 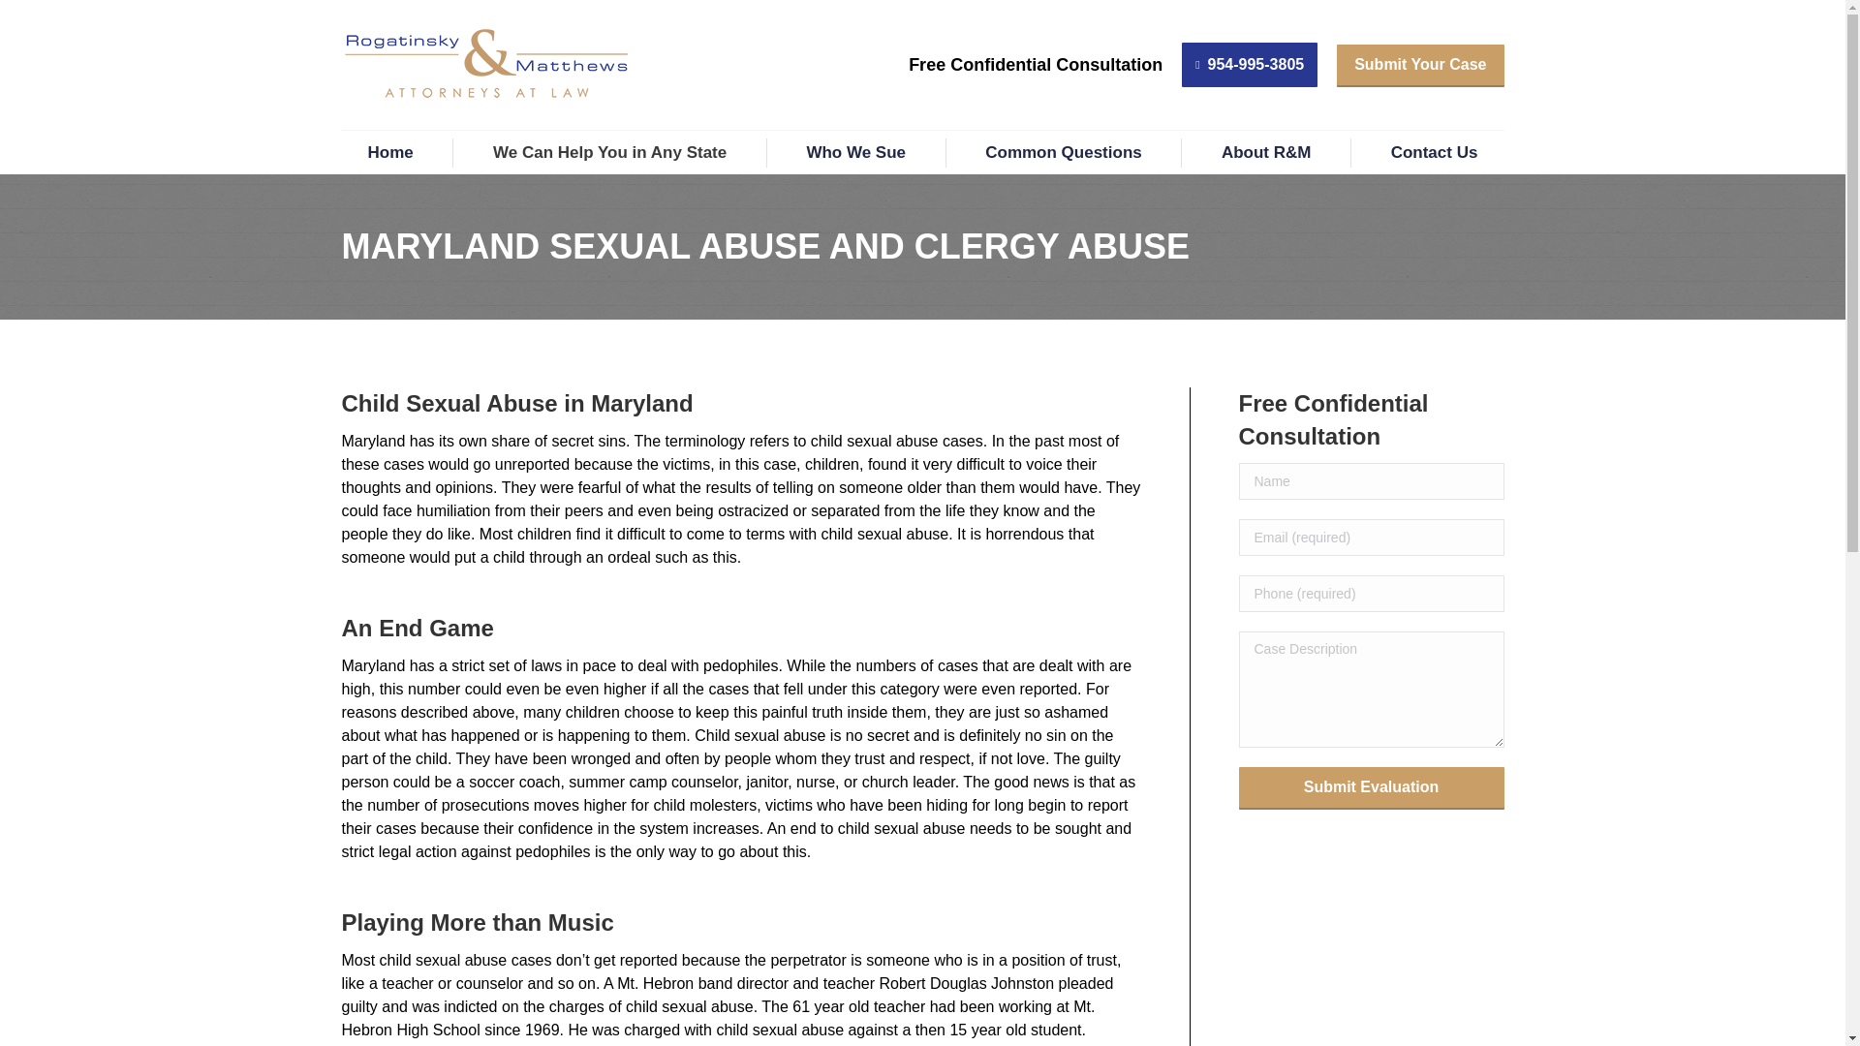 What do you see at coordinates (389, 153) in the screenshot?
I see `Home` at bounding box center [389, 153].